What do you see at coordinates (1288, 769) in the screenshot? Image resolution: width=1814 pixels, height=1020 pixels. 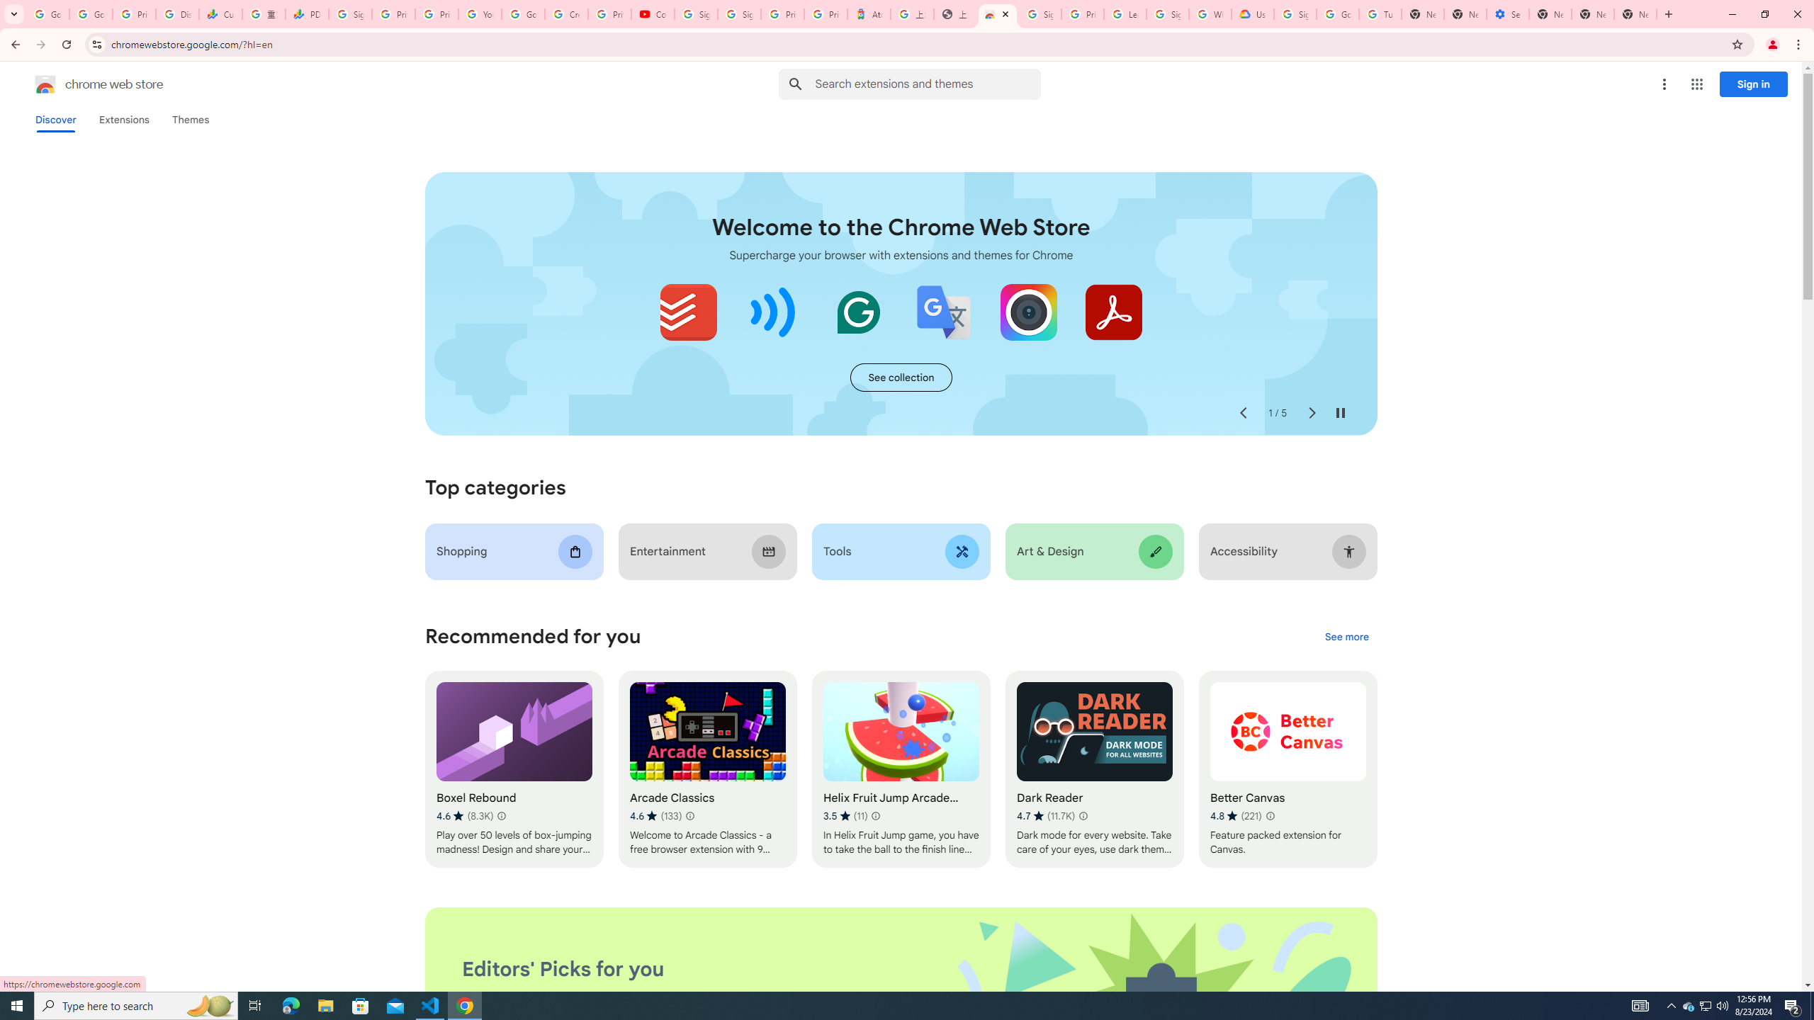 I see `Better Canvas` at bounding box center [1288, 769].